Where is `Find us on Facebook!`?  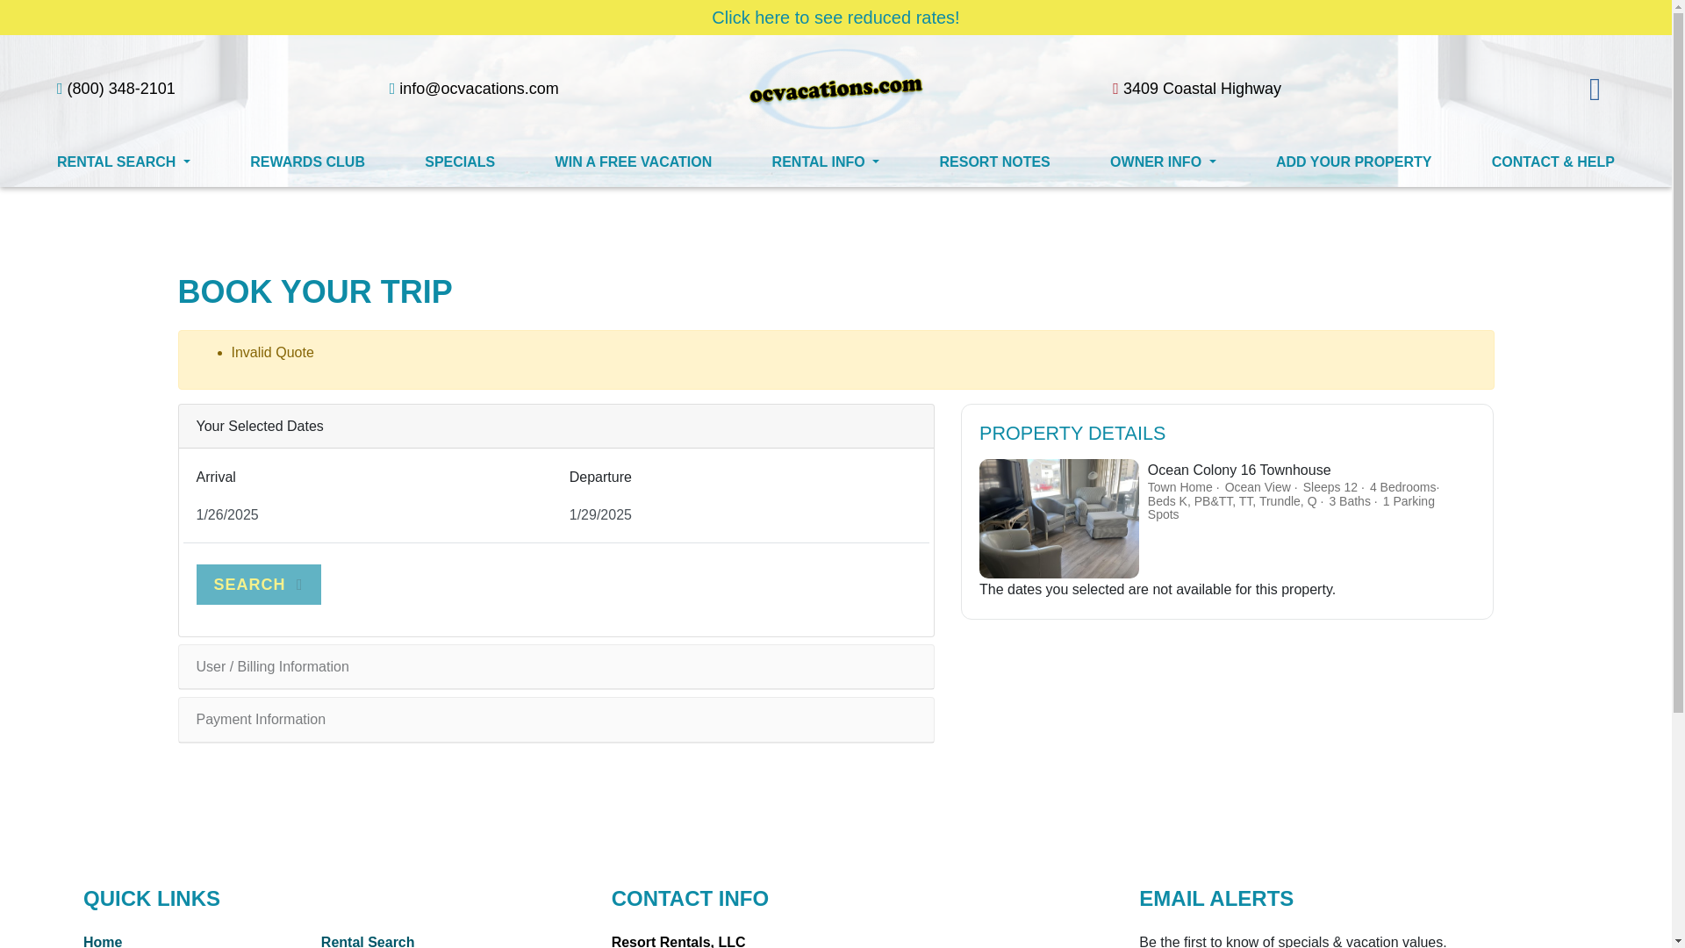
Find us on Facebook! is located at coordinates (1595, 88).